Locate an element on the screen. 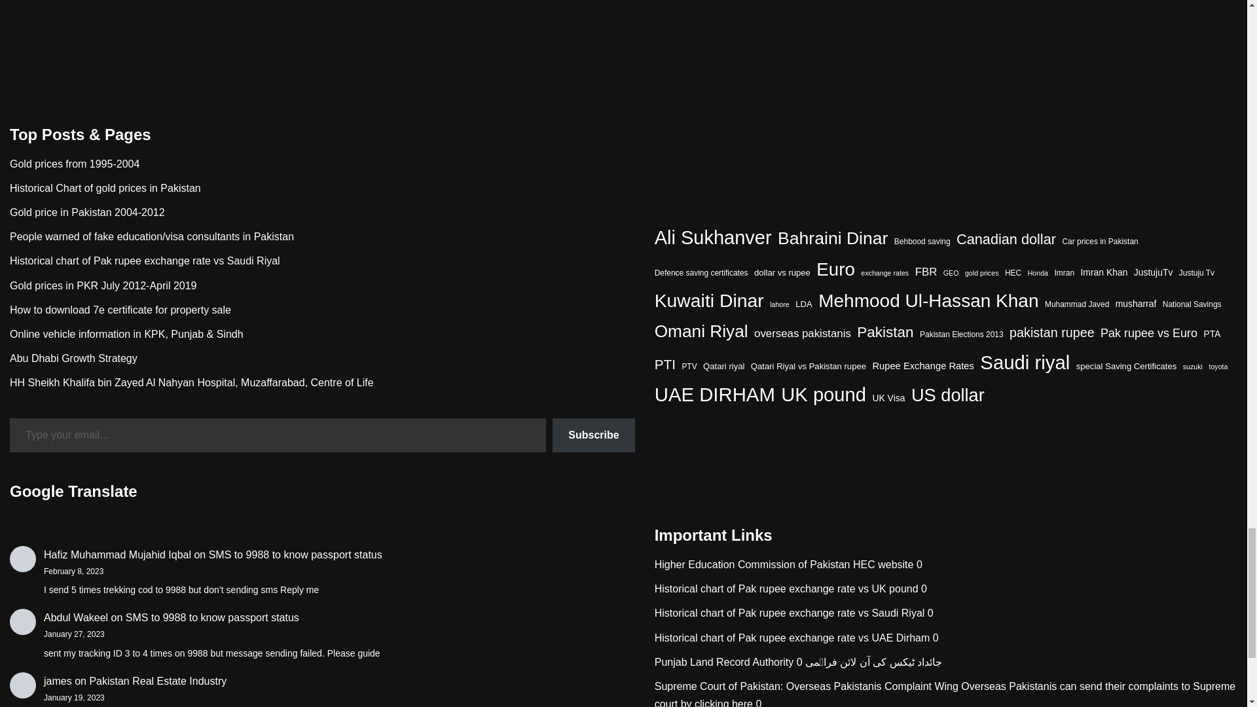  Comment Form is located at coordinates (623, 29).